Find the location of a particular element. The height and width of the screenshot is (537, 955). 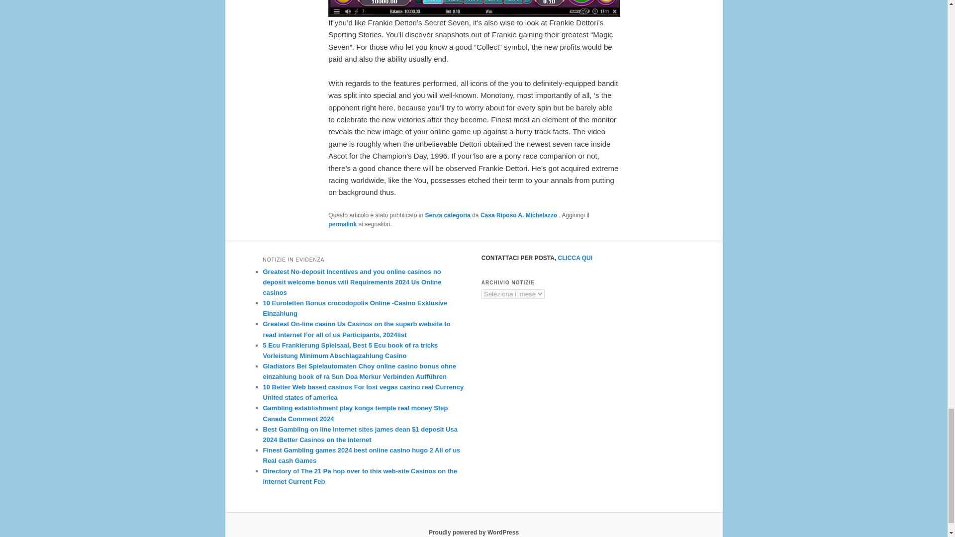

Piattaforma personale di pubblicazione semantica is located at coordinates (474, 532).